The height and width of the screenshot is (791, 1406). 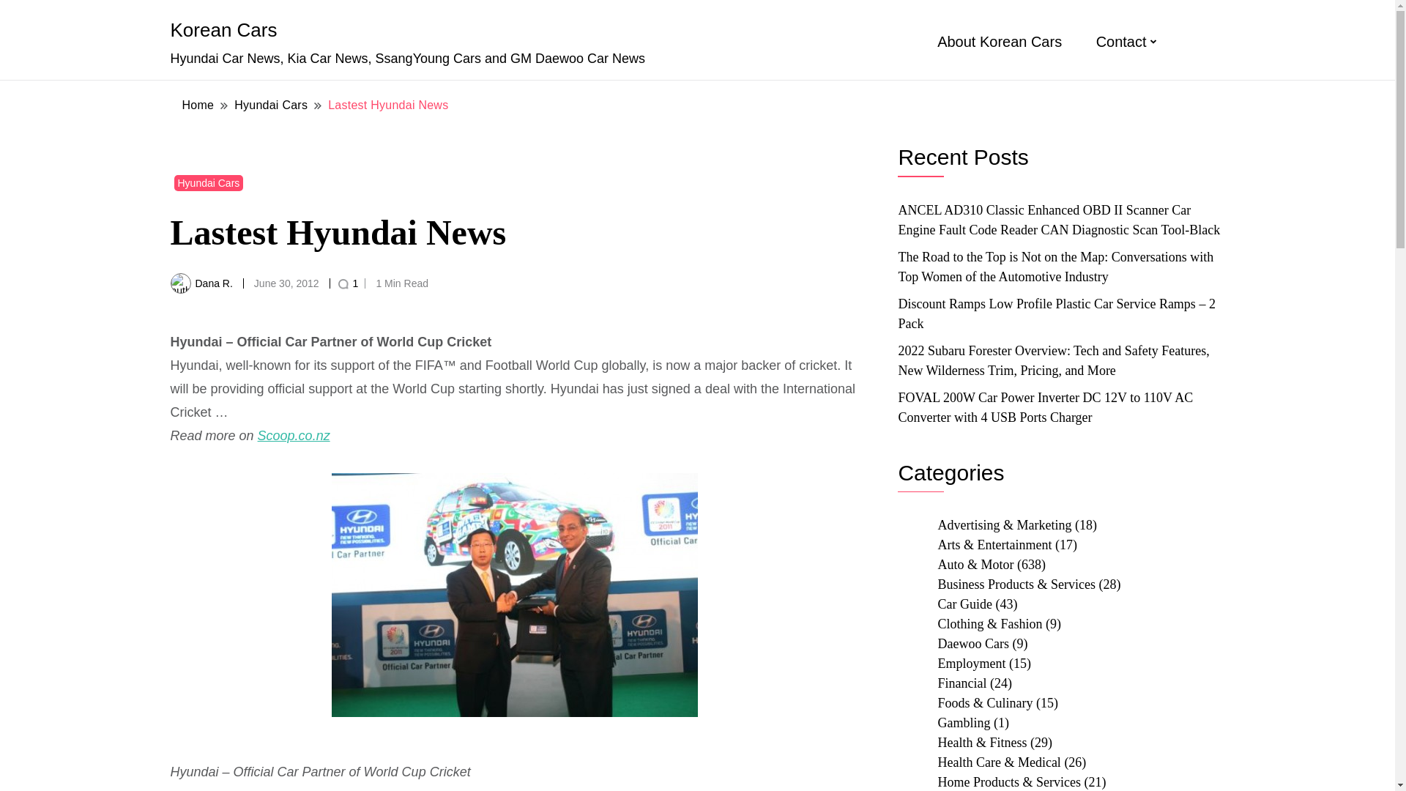 I want to click on Home, so click(x=198, y=105).